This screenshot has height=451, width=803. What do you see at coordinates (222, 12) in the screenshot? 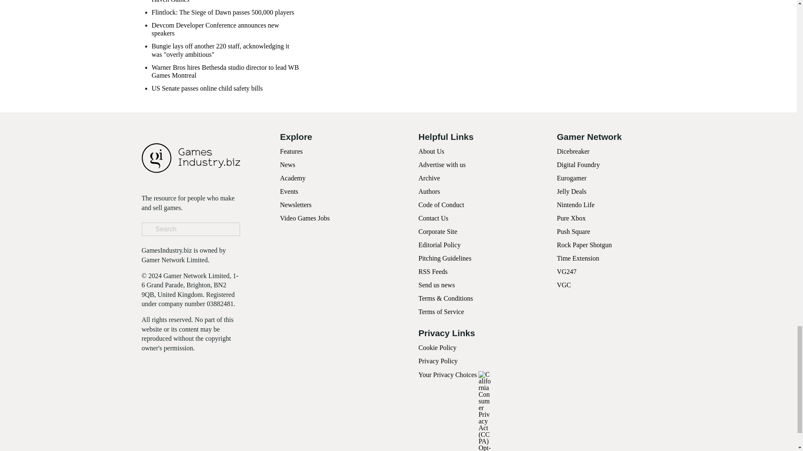
I see `Flintlock: The Siege of Dawn passes 500,000 players` at bounding box center [222, 12].